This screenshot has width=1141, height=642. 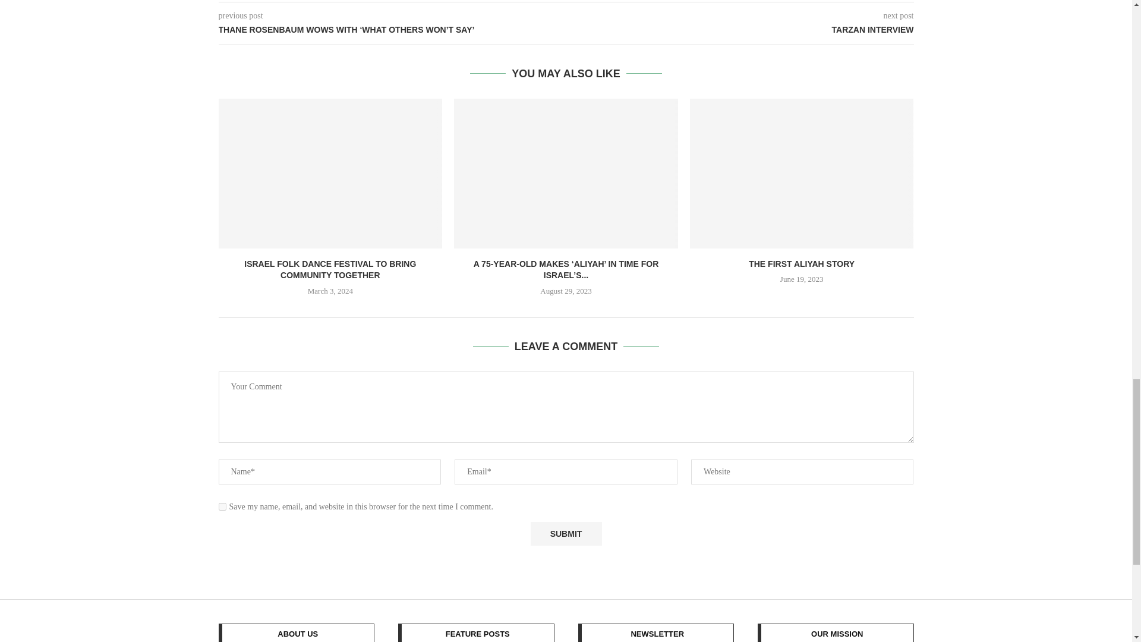 What do you see at coordinates (330, 173) in the screenshot?
I see `Israel Folk Dance Festival to bring community together` at bounding box center [330, 173].